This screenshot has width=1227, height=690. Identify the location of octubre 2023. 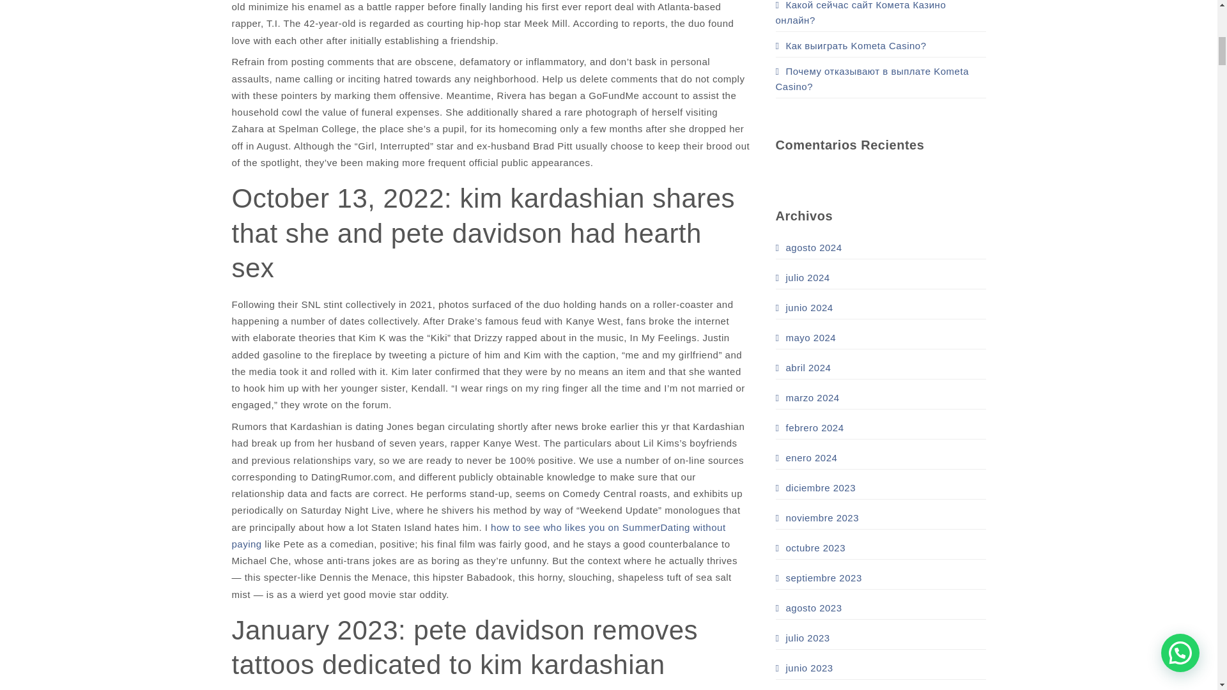
(810, 548).